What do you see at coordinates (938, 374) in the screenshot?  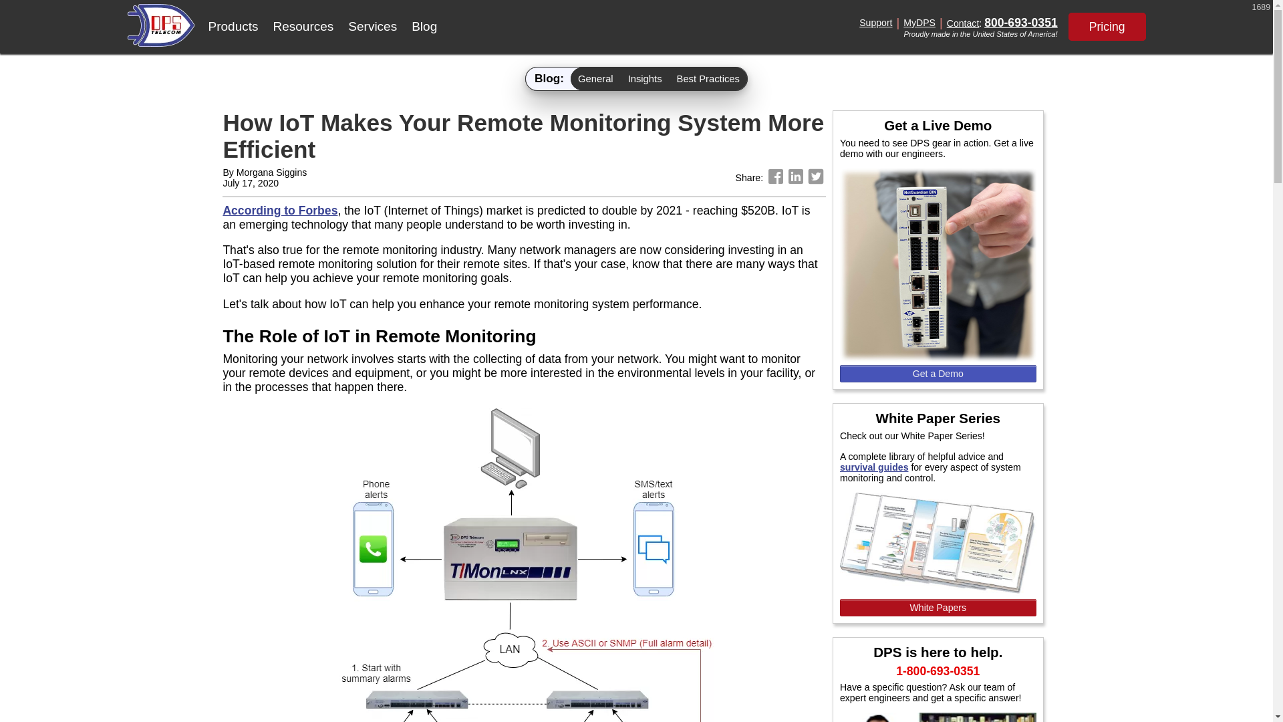 I see `Get a Demo` at bounding box center [938, 374].